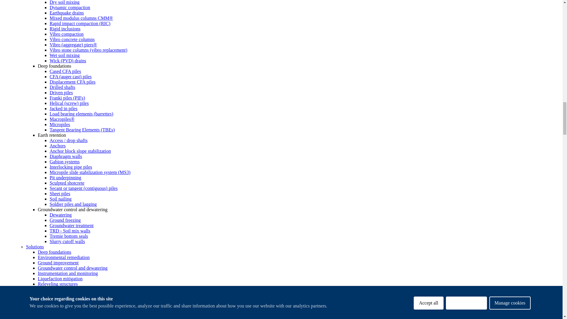 This screenshot has height=319, width=567. I want to click on Cased CFA piles, so click(65, 71).